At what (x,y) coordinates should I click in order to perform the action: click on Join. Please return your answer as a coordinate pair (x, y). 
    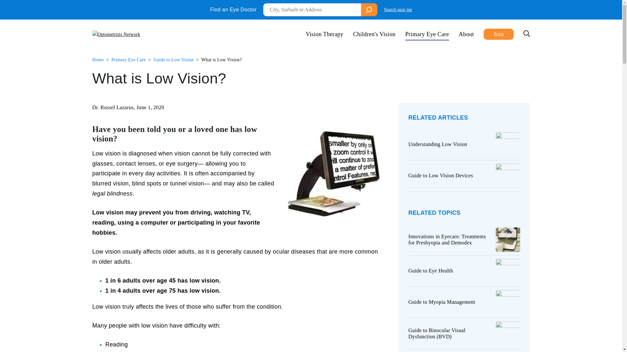
    Looking at the image, I should click on (498, 34).